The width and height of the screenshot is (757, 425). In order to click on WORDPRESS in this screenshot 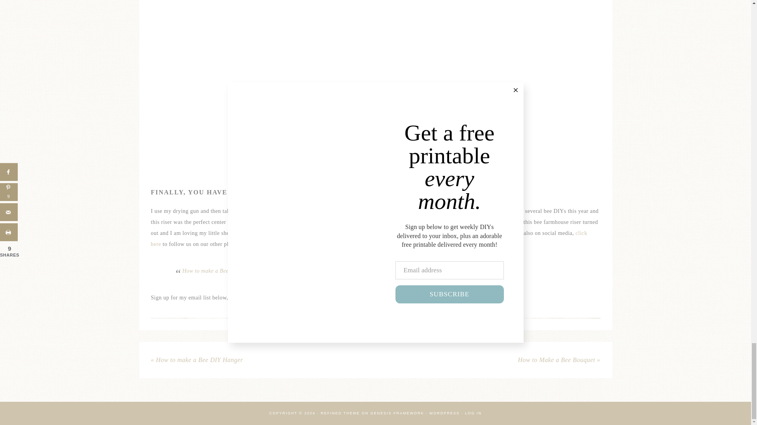, I will do `click(444, 413)`.